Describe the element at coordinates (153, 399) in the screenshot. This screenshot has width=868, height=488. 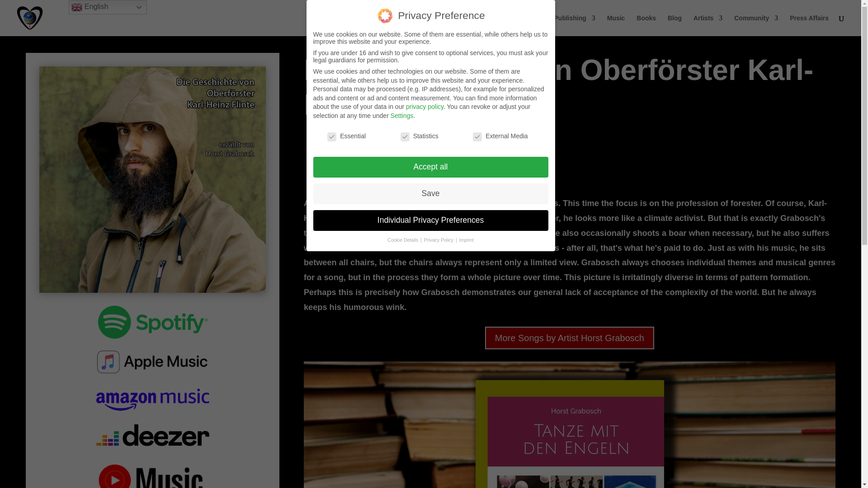
I see `Entprima on Amazon Music` at that location.